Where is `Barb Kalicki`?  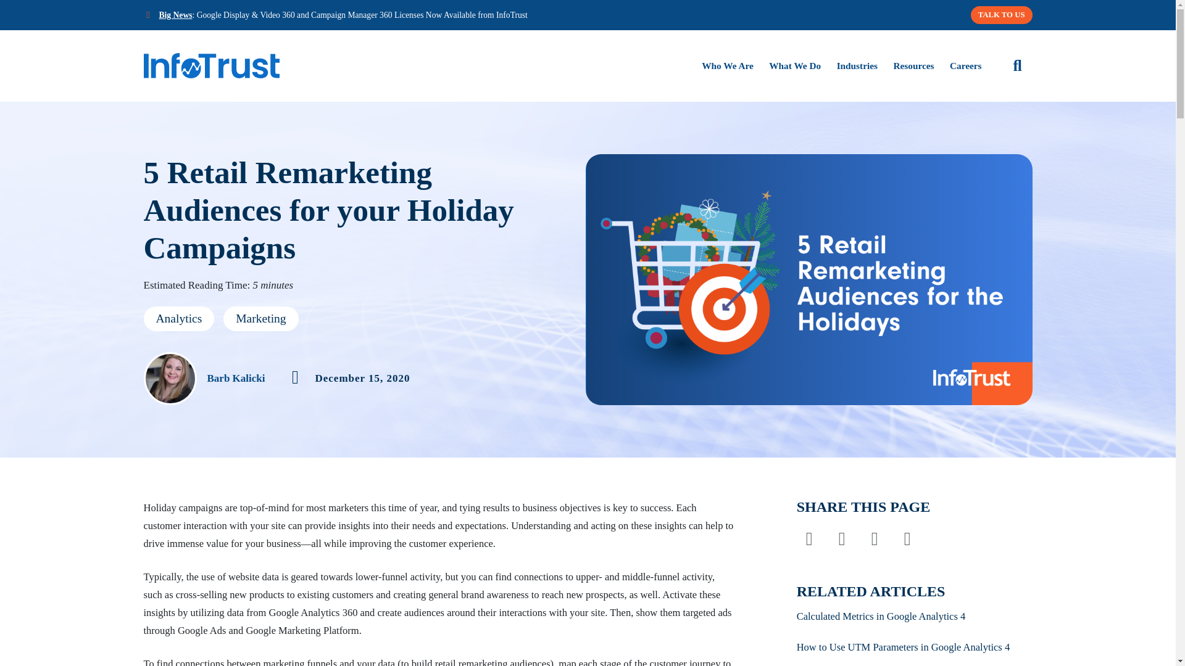
Barb Kalicki is located at coordinates (236, 378).